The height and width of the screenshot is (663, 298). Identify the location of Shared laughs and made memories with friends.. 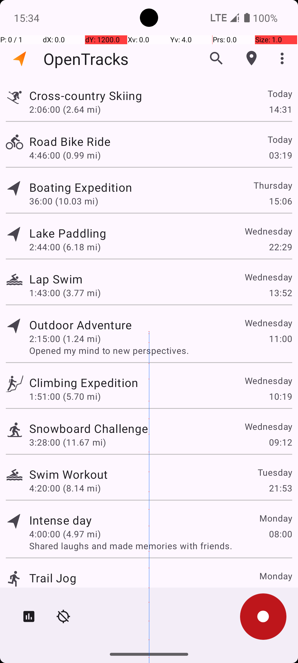
(161, 546).